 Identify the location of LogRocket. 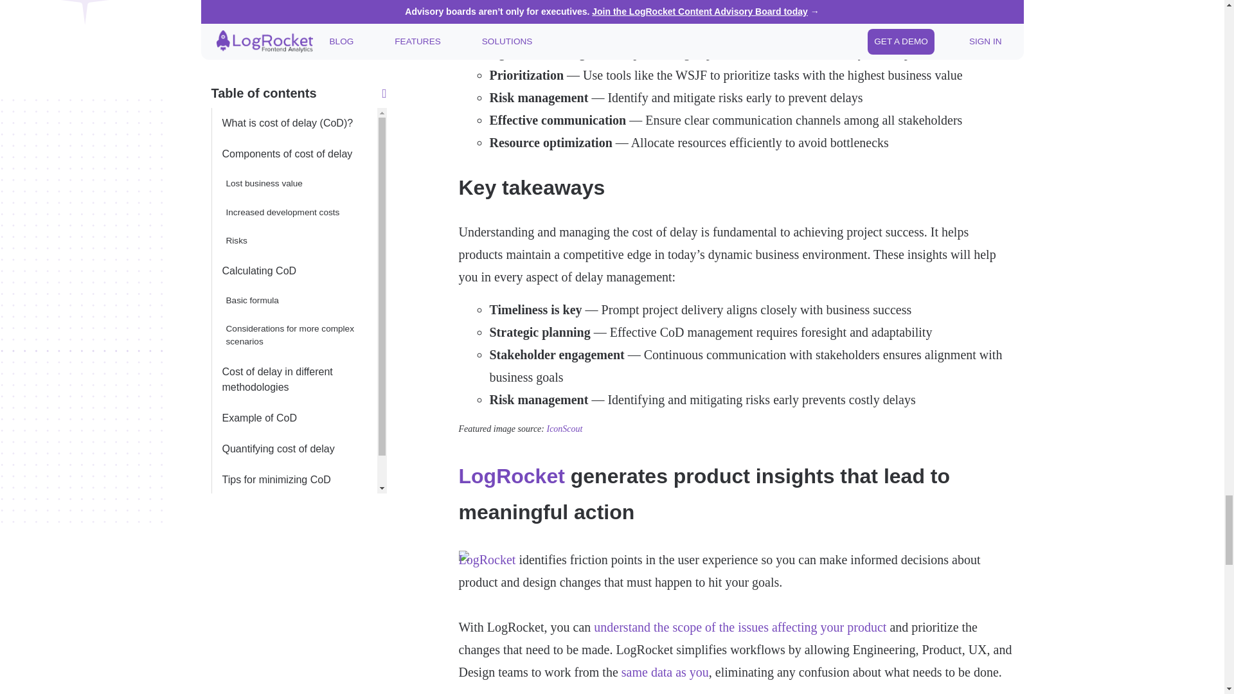
(512, 476).